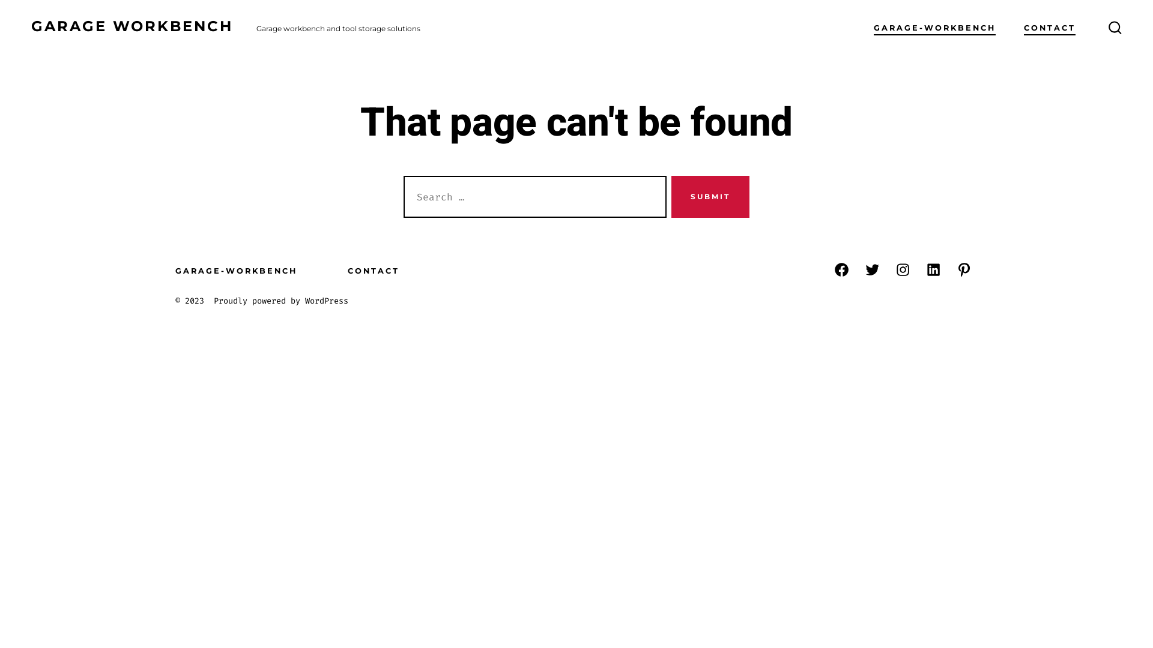  What do you see at coordinates (1050, 29) in the screenshot?
I see `CONTACT` at bounding box center [1050, 29].